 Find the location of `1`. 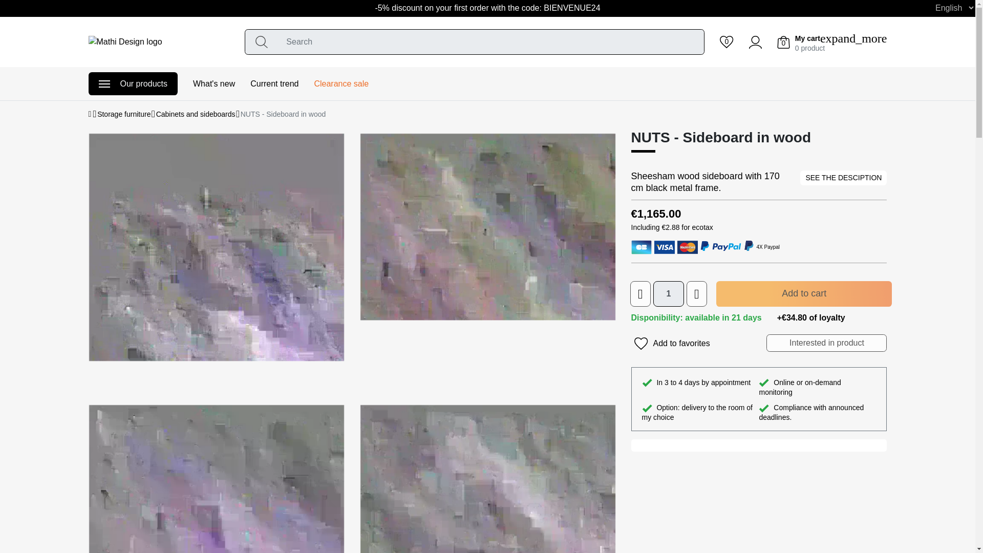

1 is located at coordinates (669, 294).